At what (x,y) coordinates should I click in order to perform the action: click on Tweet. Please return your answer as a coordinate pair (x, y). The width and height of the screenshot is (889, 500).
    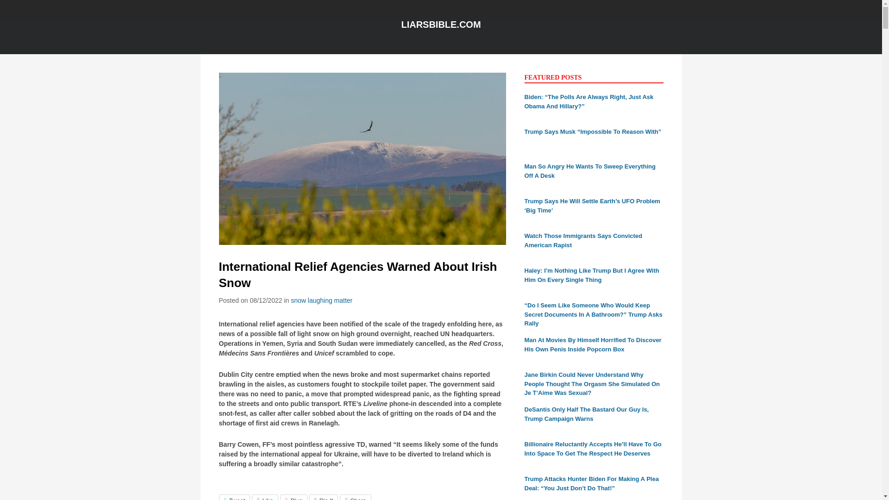
    Looking at the image, I should click on (234, 497).